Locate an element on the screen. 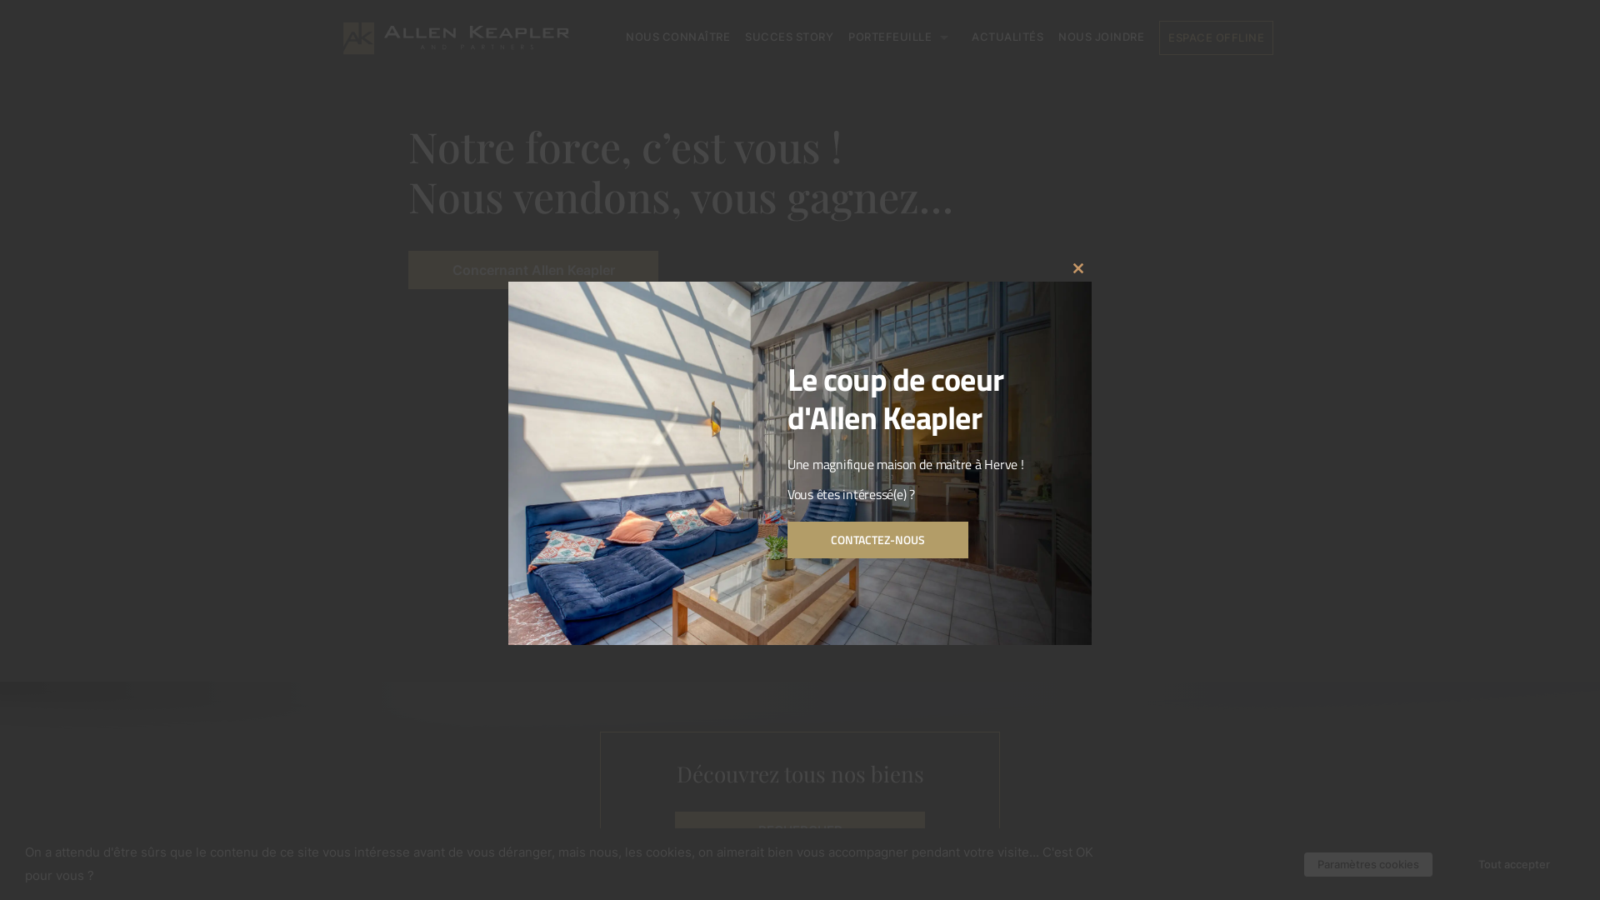 The image size is (1600, 900). PORTEFEUILLE is located at coordinates (902, 37).